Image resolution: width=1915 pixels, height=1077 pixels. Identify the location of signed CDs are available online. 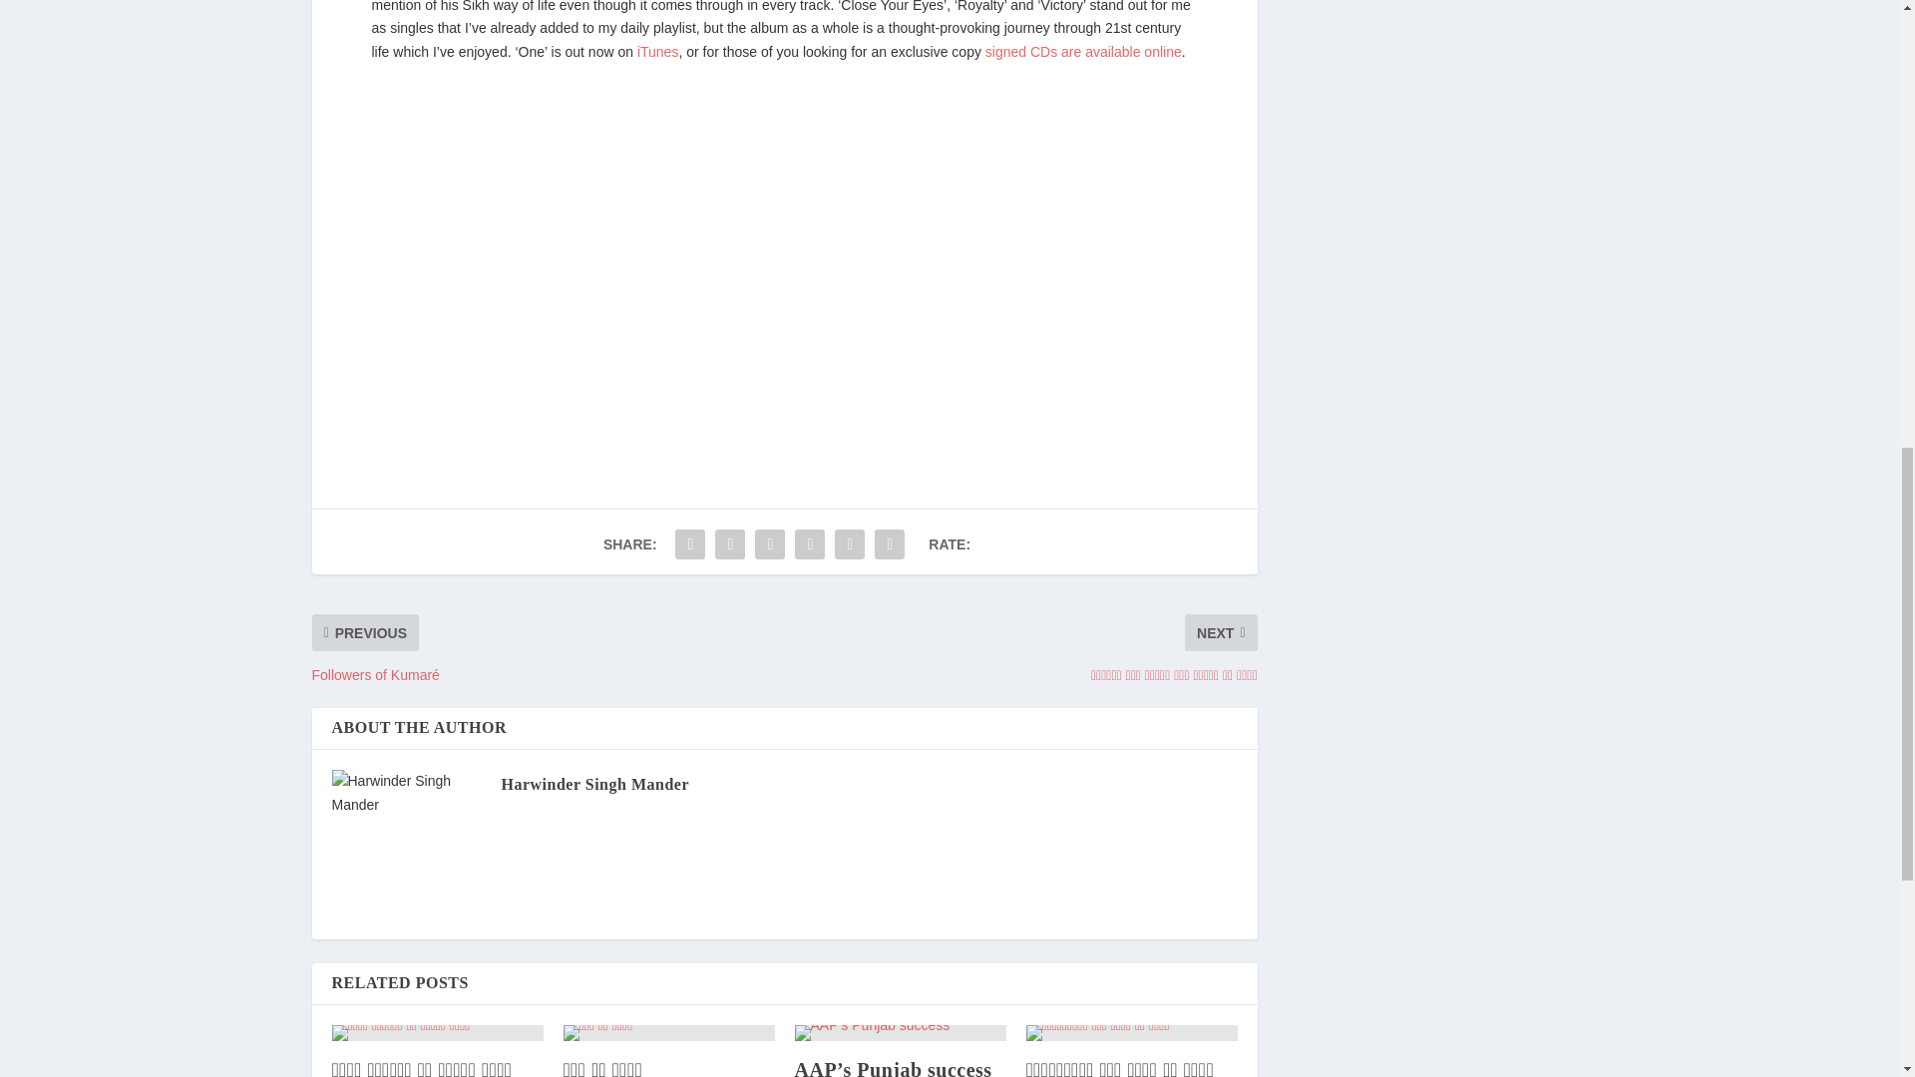
(1083, 52).